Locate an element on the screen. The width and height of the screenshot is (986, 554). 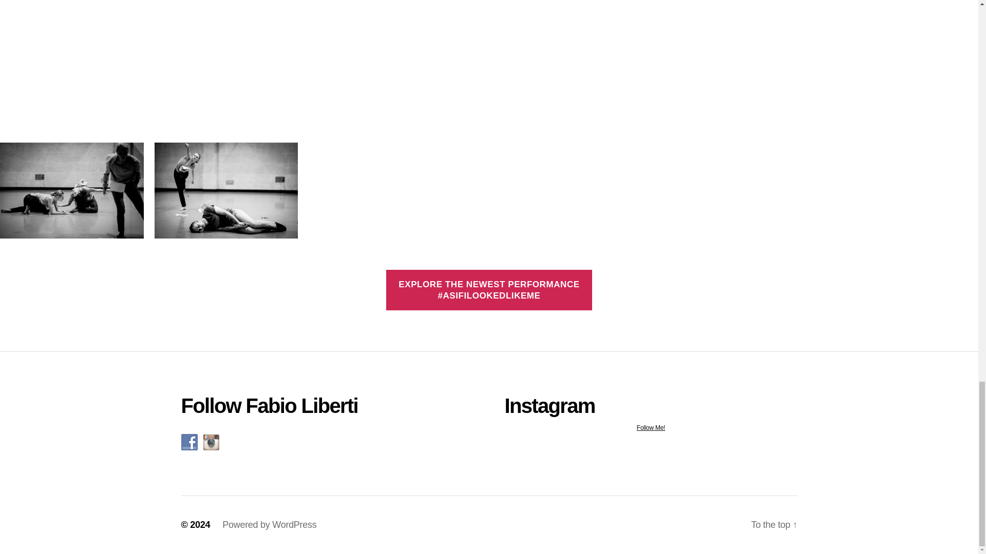
Follow Me! is located at coordinates (650, 427).